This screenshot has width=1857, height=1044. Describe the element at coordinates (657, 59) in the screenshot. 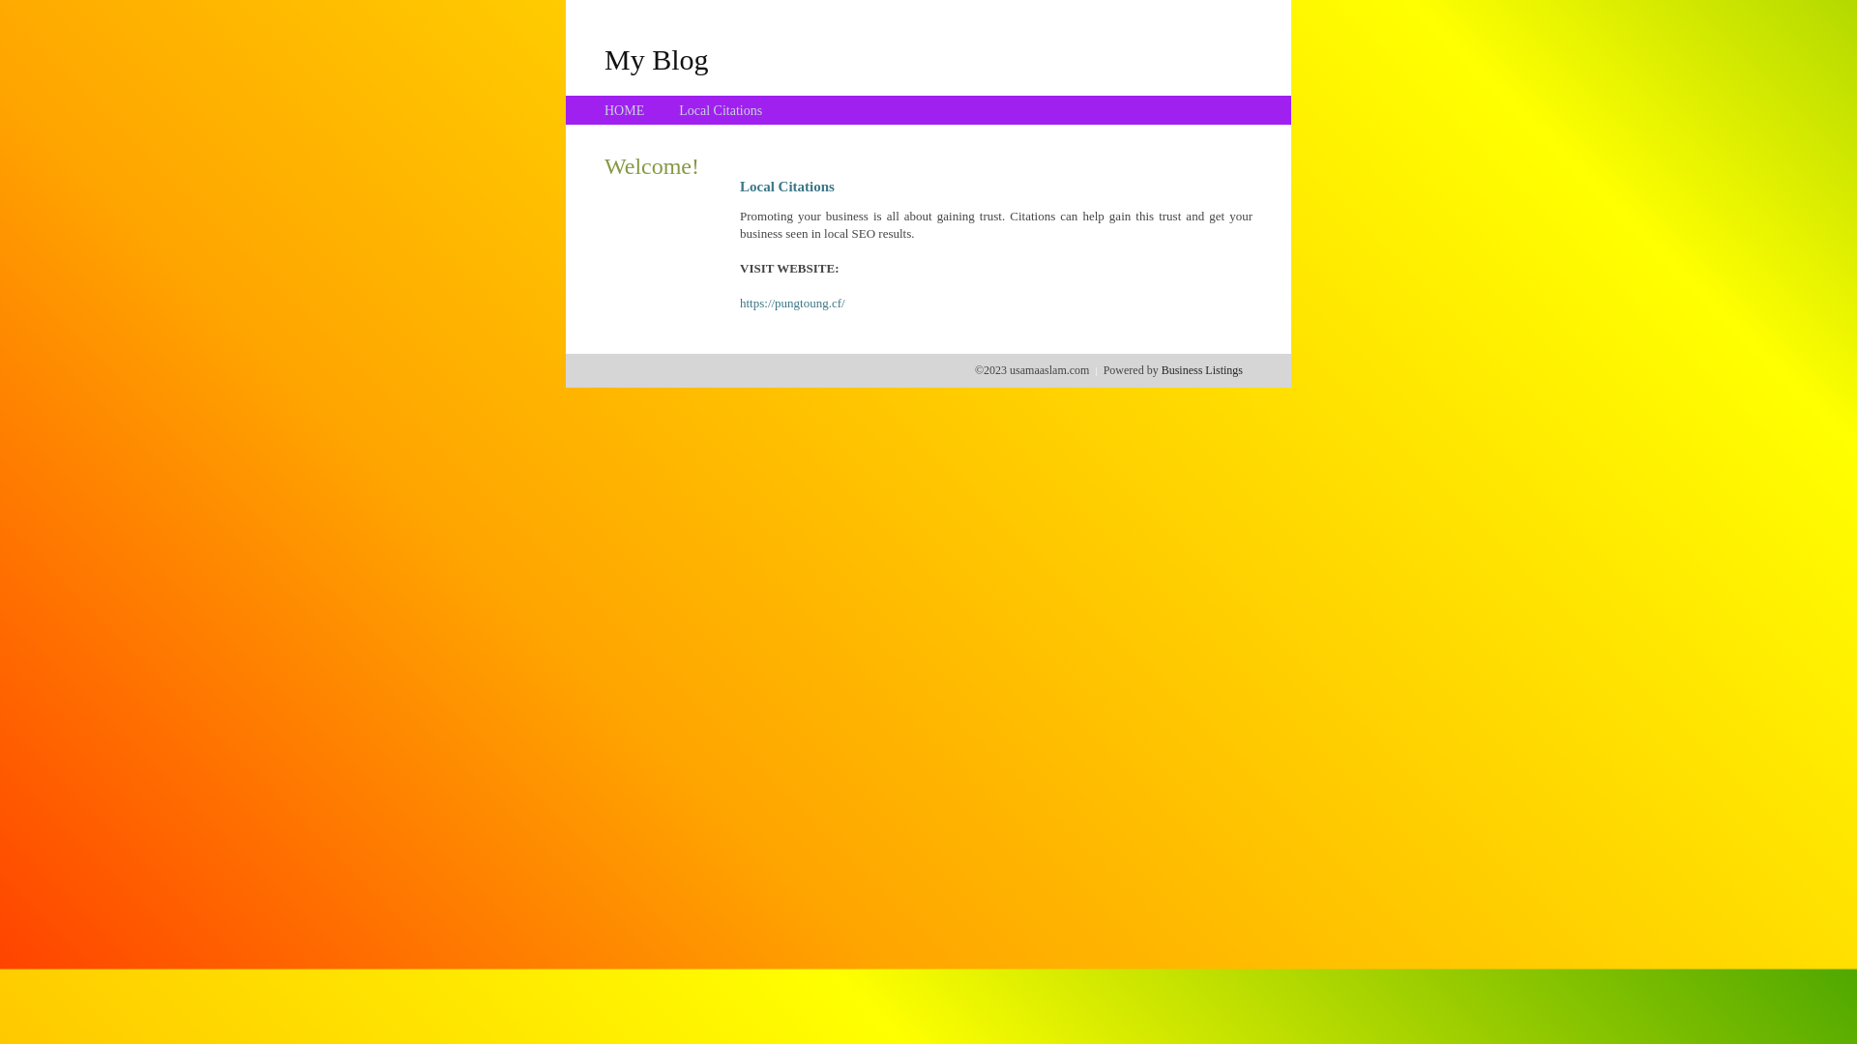

I see `My Blog` at that location.